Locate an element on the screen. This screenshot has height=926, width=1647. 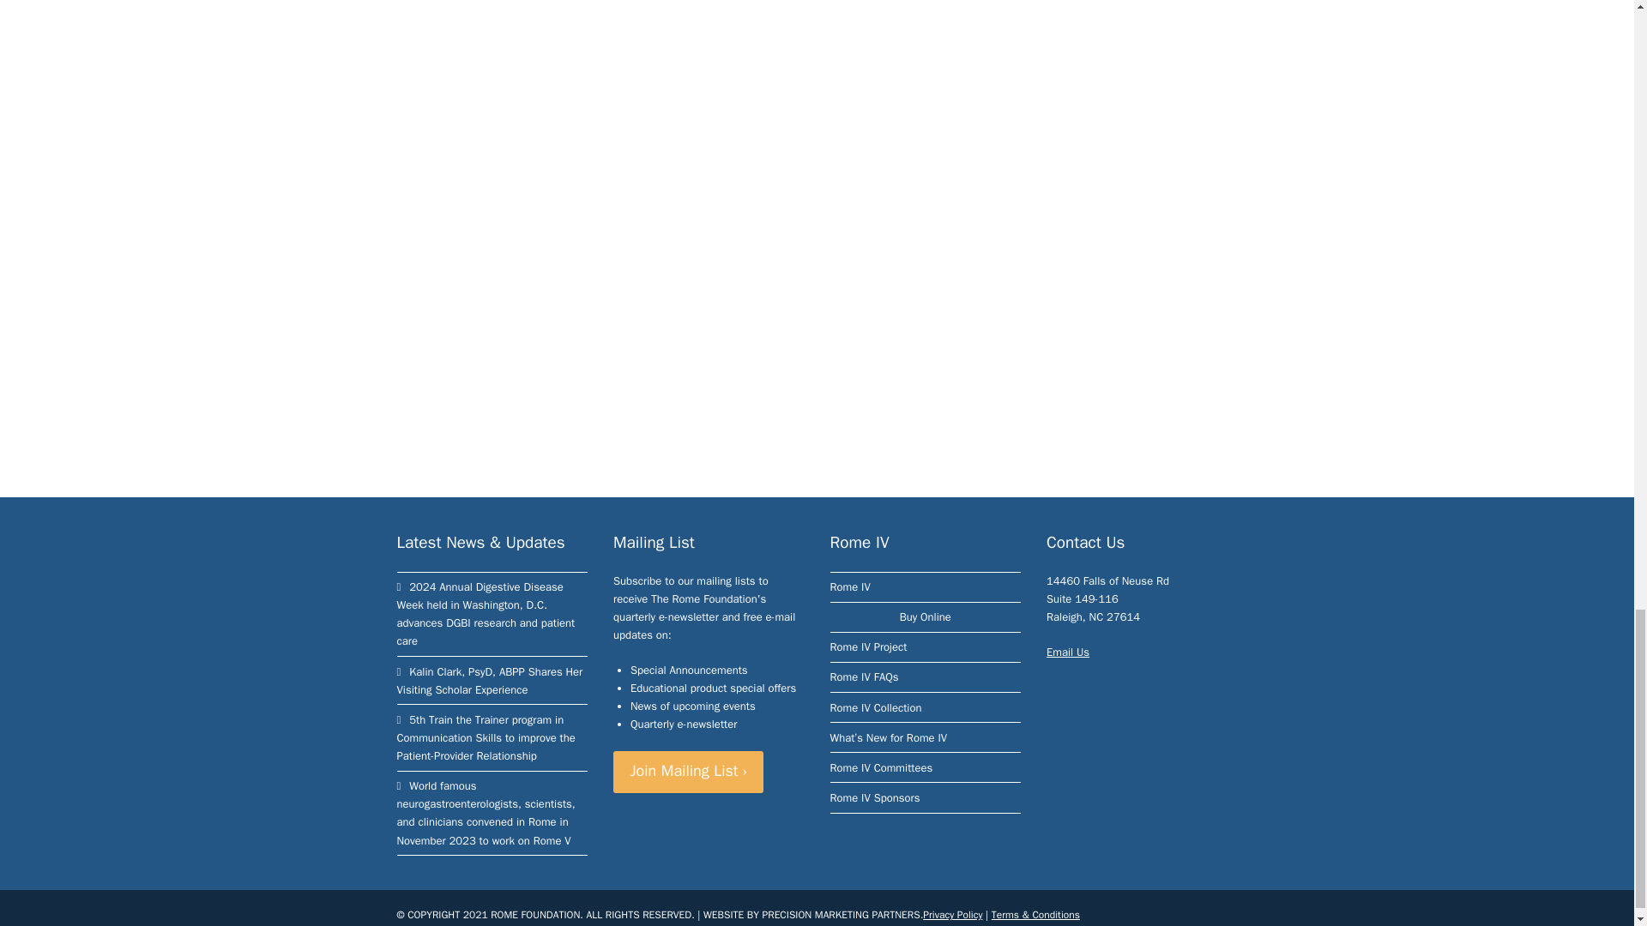
Join Mailing List is located at coordinates (688, 772).